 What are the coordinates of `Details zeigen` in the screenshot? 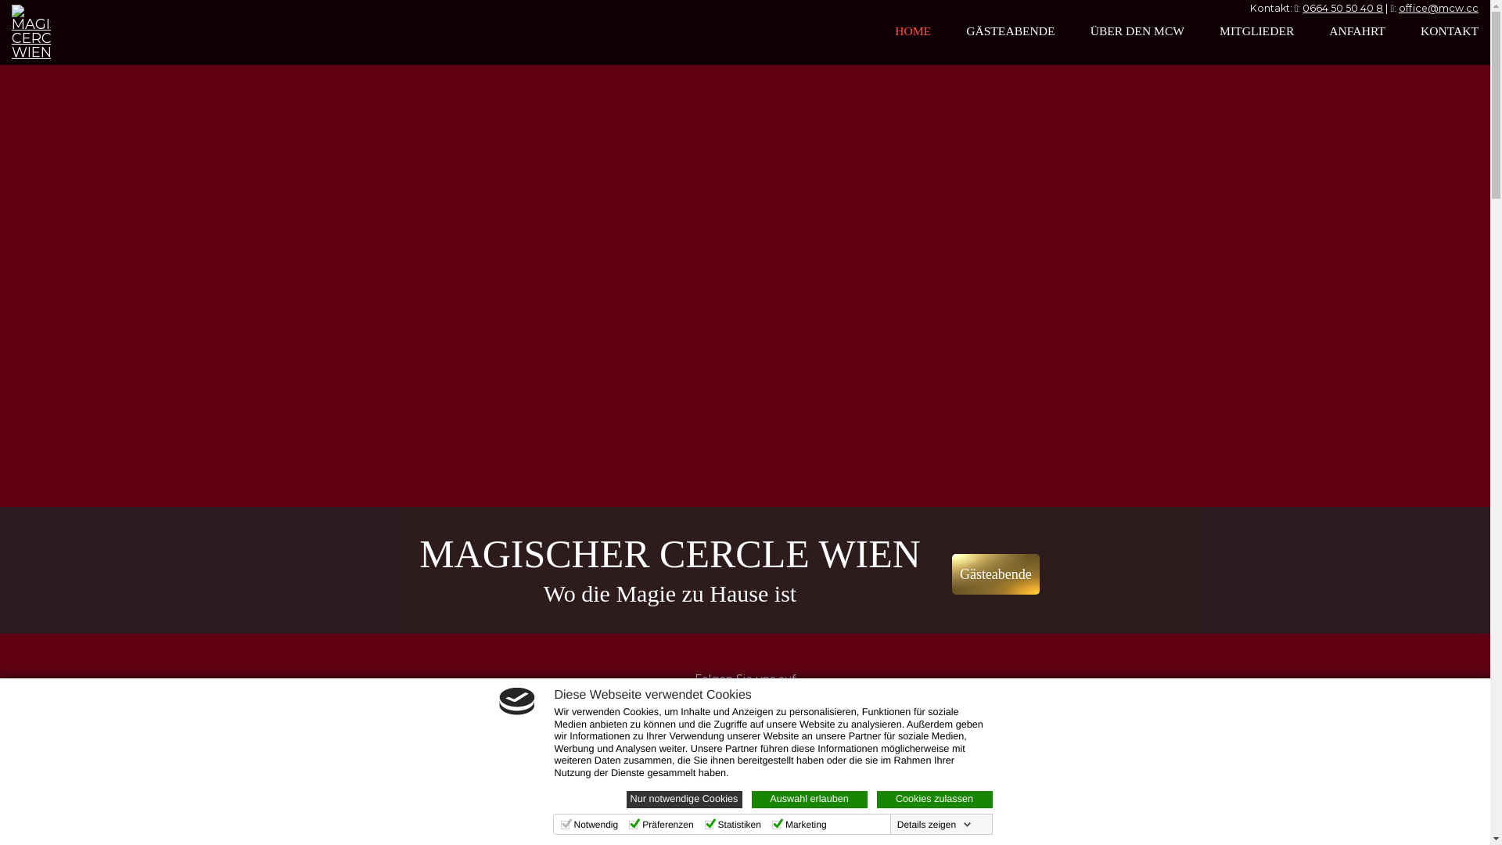 It's located at (934, 825).